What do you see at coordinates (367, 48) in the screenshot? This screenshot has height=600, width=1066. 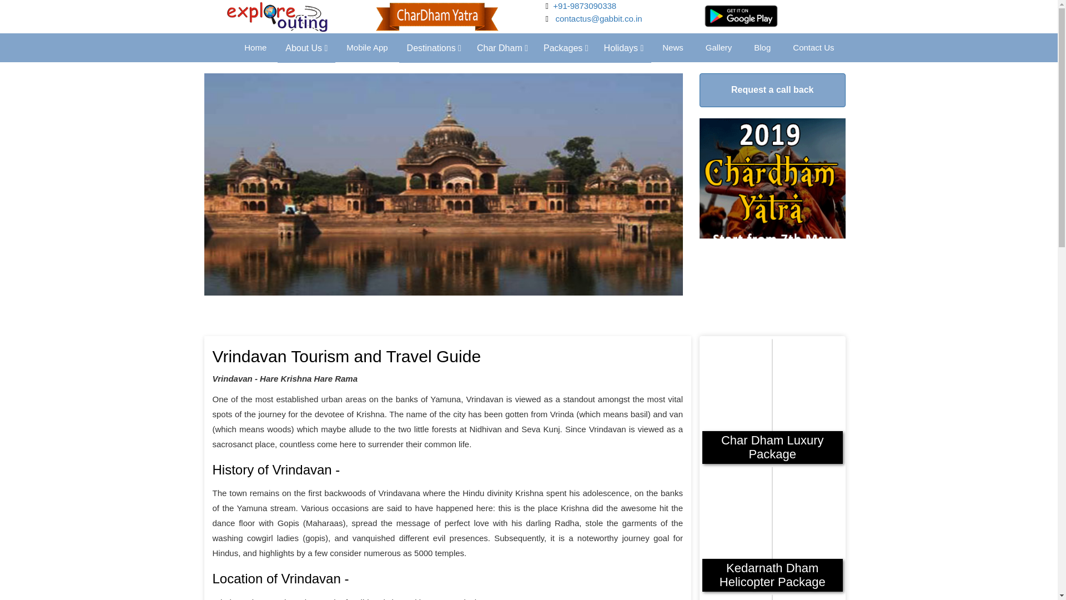 I see `Mobile App` at bounding box center [367, 48].